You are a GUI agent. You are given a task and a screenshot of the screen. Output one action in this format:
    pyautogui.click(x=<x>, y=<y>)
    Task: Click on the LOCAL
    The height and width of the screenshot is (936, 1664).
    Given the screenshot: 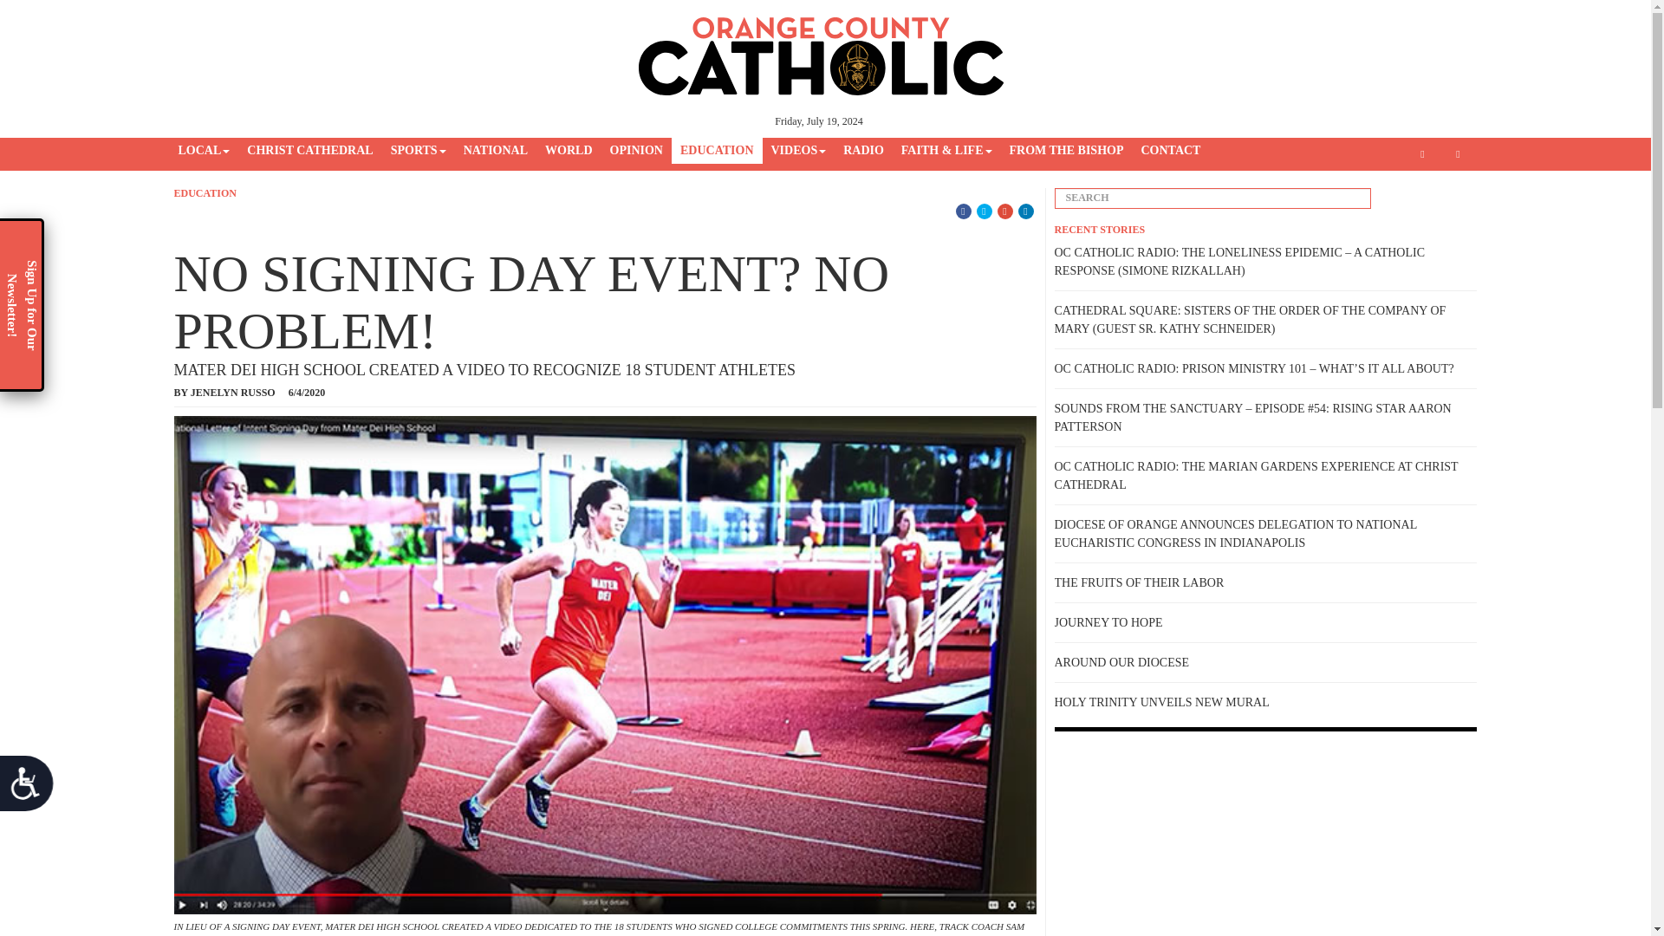 What is the action you would take?
    pyautogui.click(x=205, y=151)
    